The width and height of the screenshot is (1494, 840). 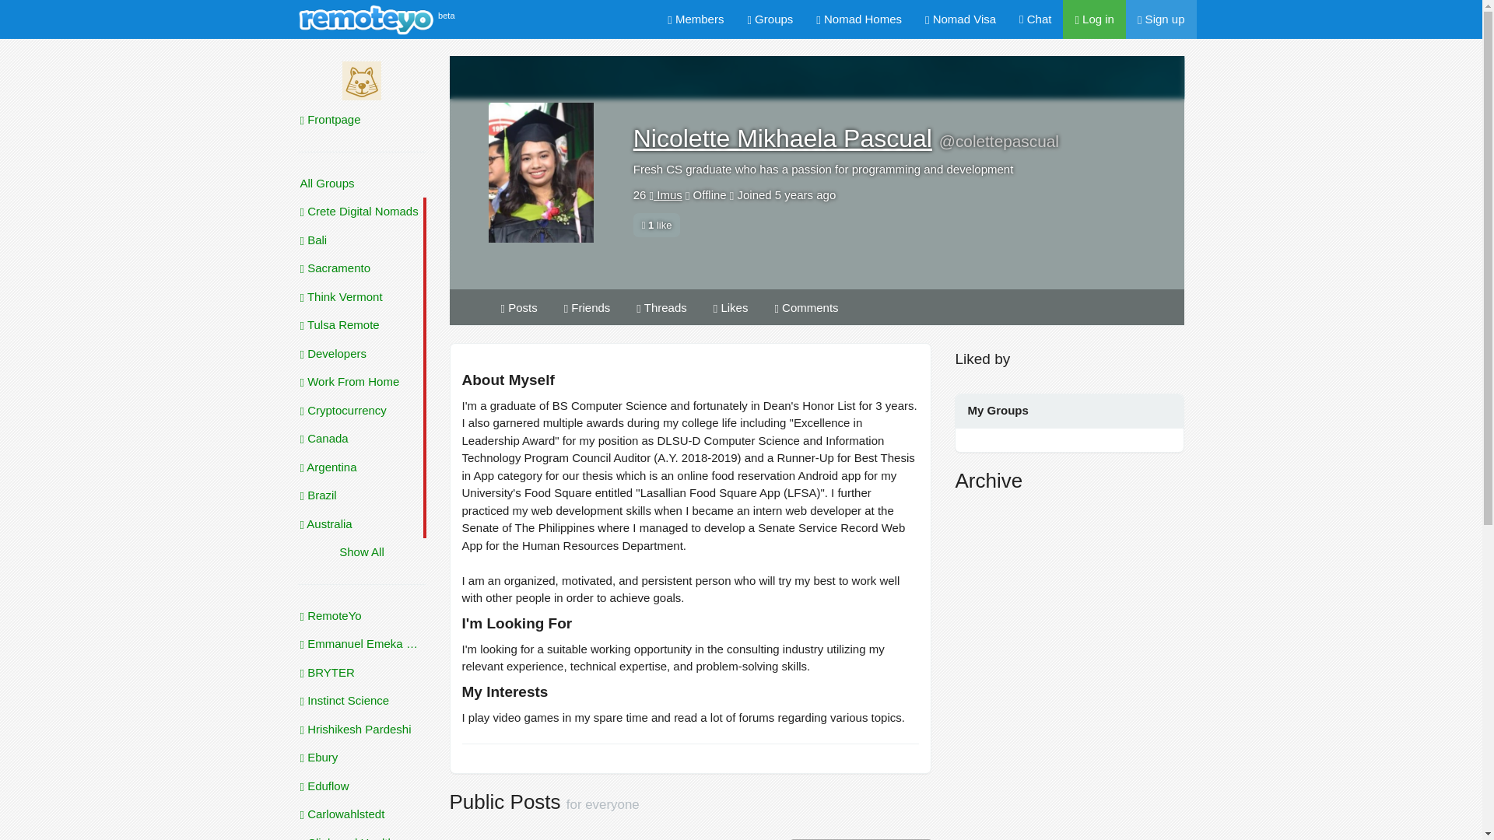 What do you see at coordinates (361, 382) in the screenshot?
I see `Work From Home` at bounding box center [361, 382].